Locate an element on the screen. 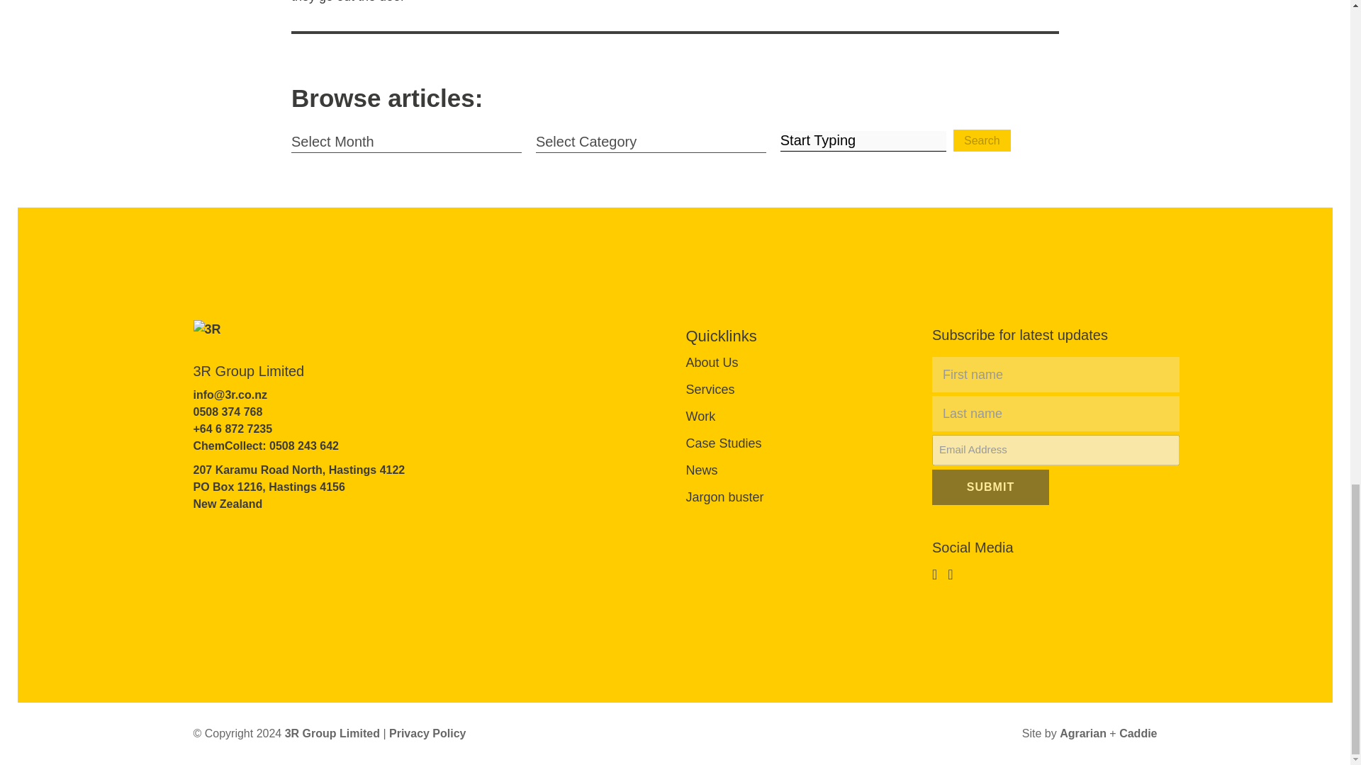 This screenshot has height=765, width=1361. Call Us is located at coordinates (233, 429).